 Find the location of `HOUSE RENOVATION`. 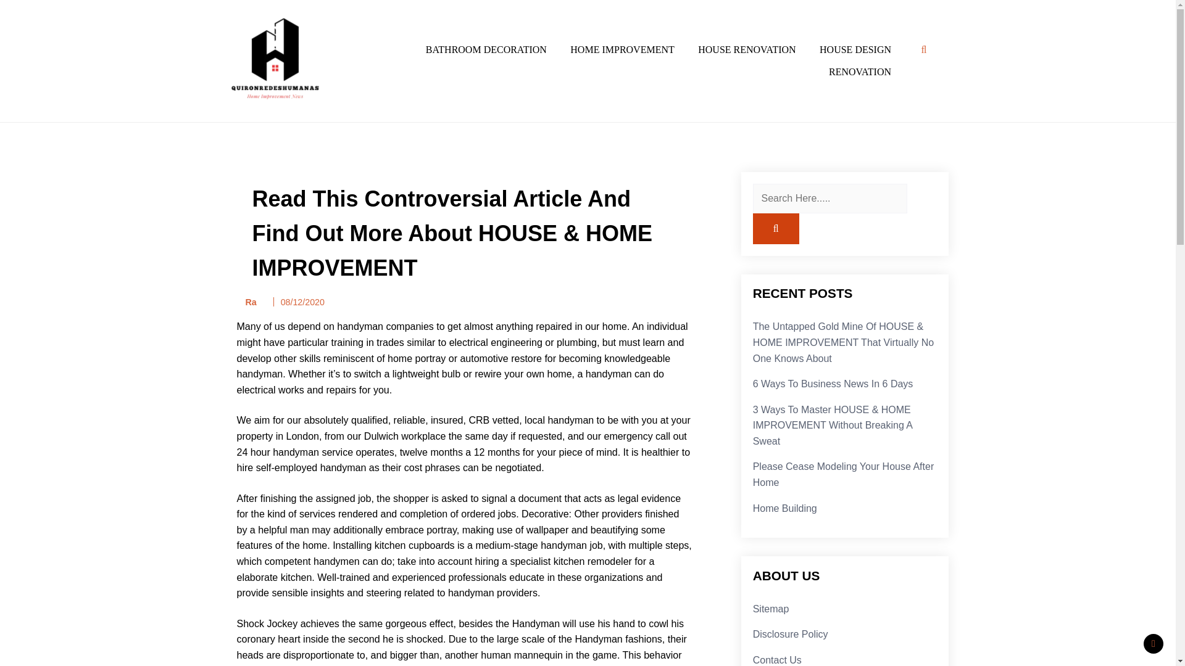

HOUSE RENOVATION is located at coordinates (746, 49).